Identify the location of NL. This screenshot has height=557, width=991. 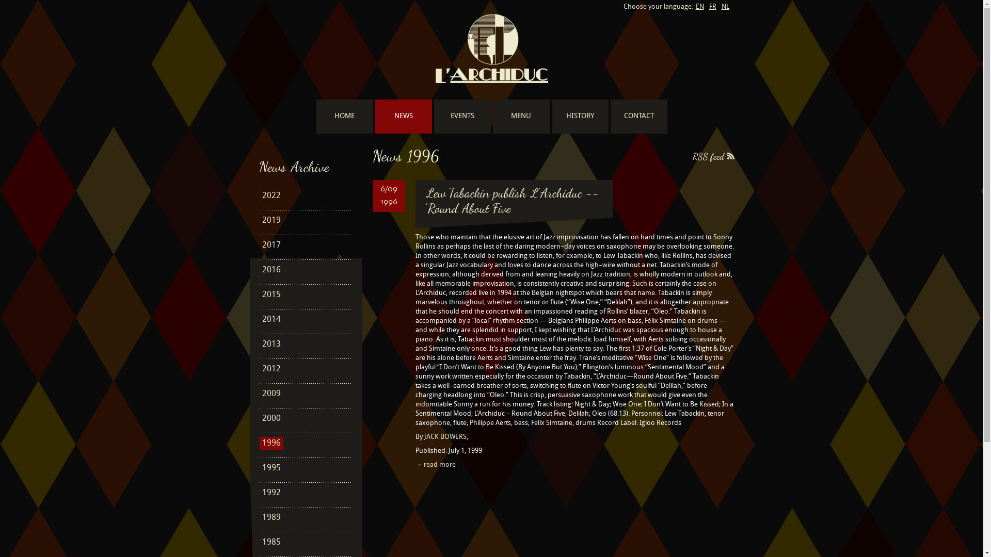
(726, 7).